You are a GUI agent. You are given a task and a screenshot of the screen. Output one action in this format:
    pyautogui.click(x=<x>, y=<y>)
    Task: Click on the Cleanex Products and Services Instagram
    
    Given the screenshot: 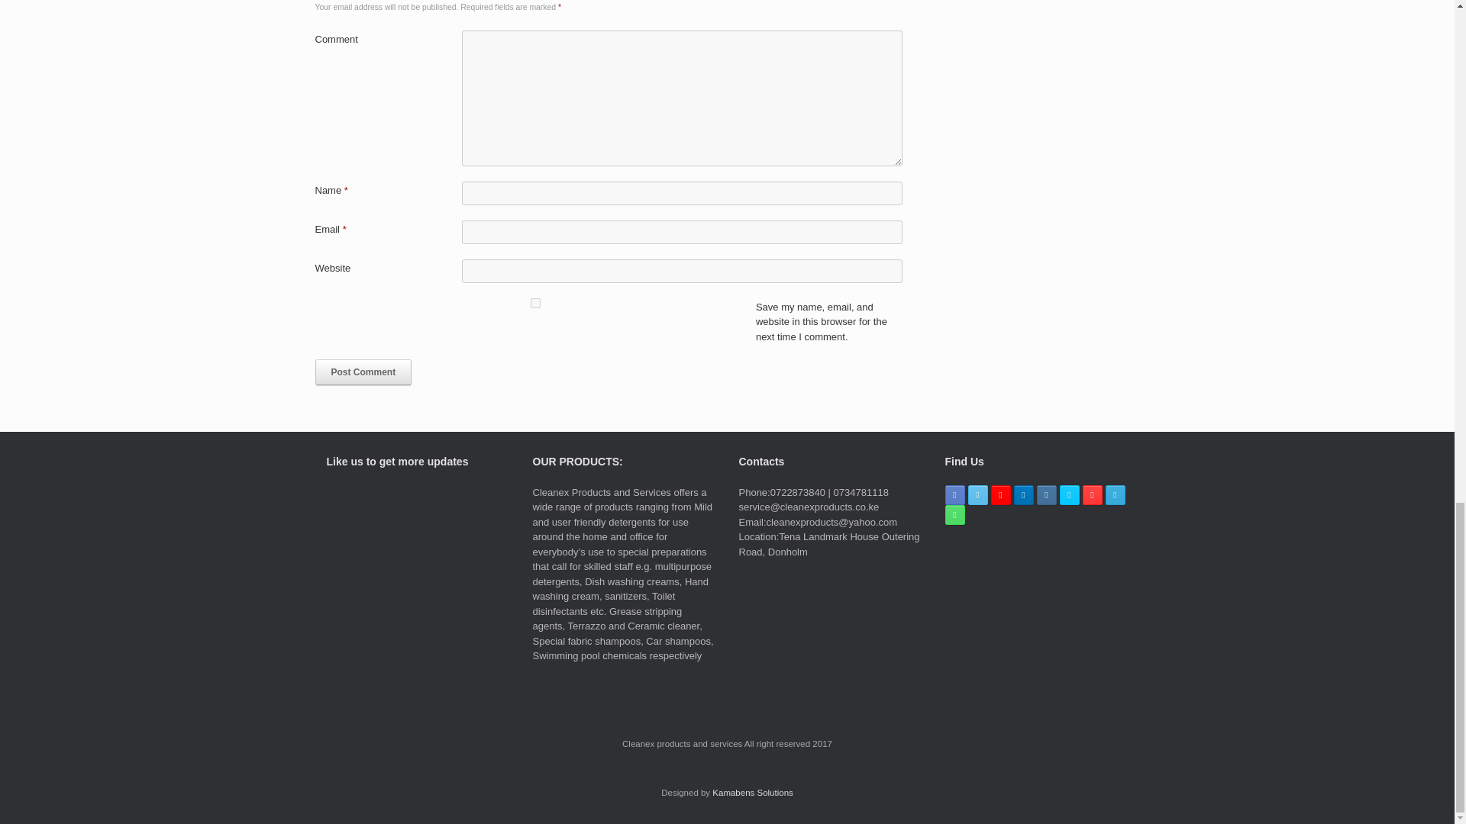 What is the action you would take?
    pyautogui.click(x=1046, y=495)
    